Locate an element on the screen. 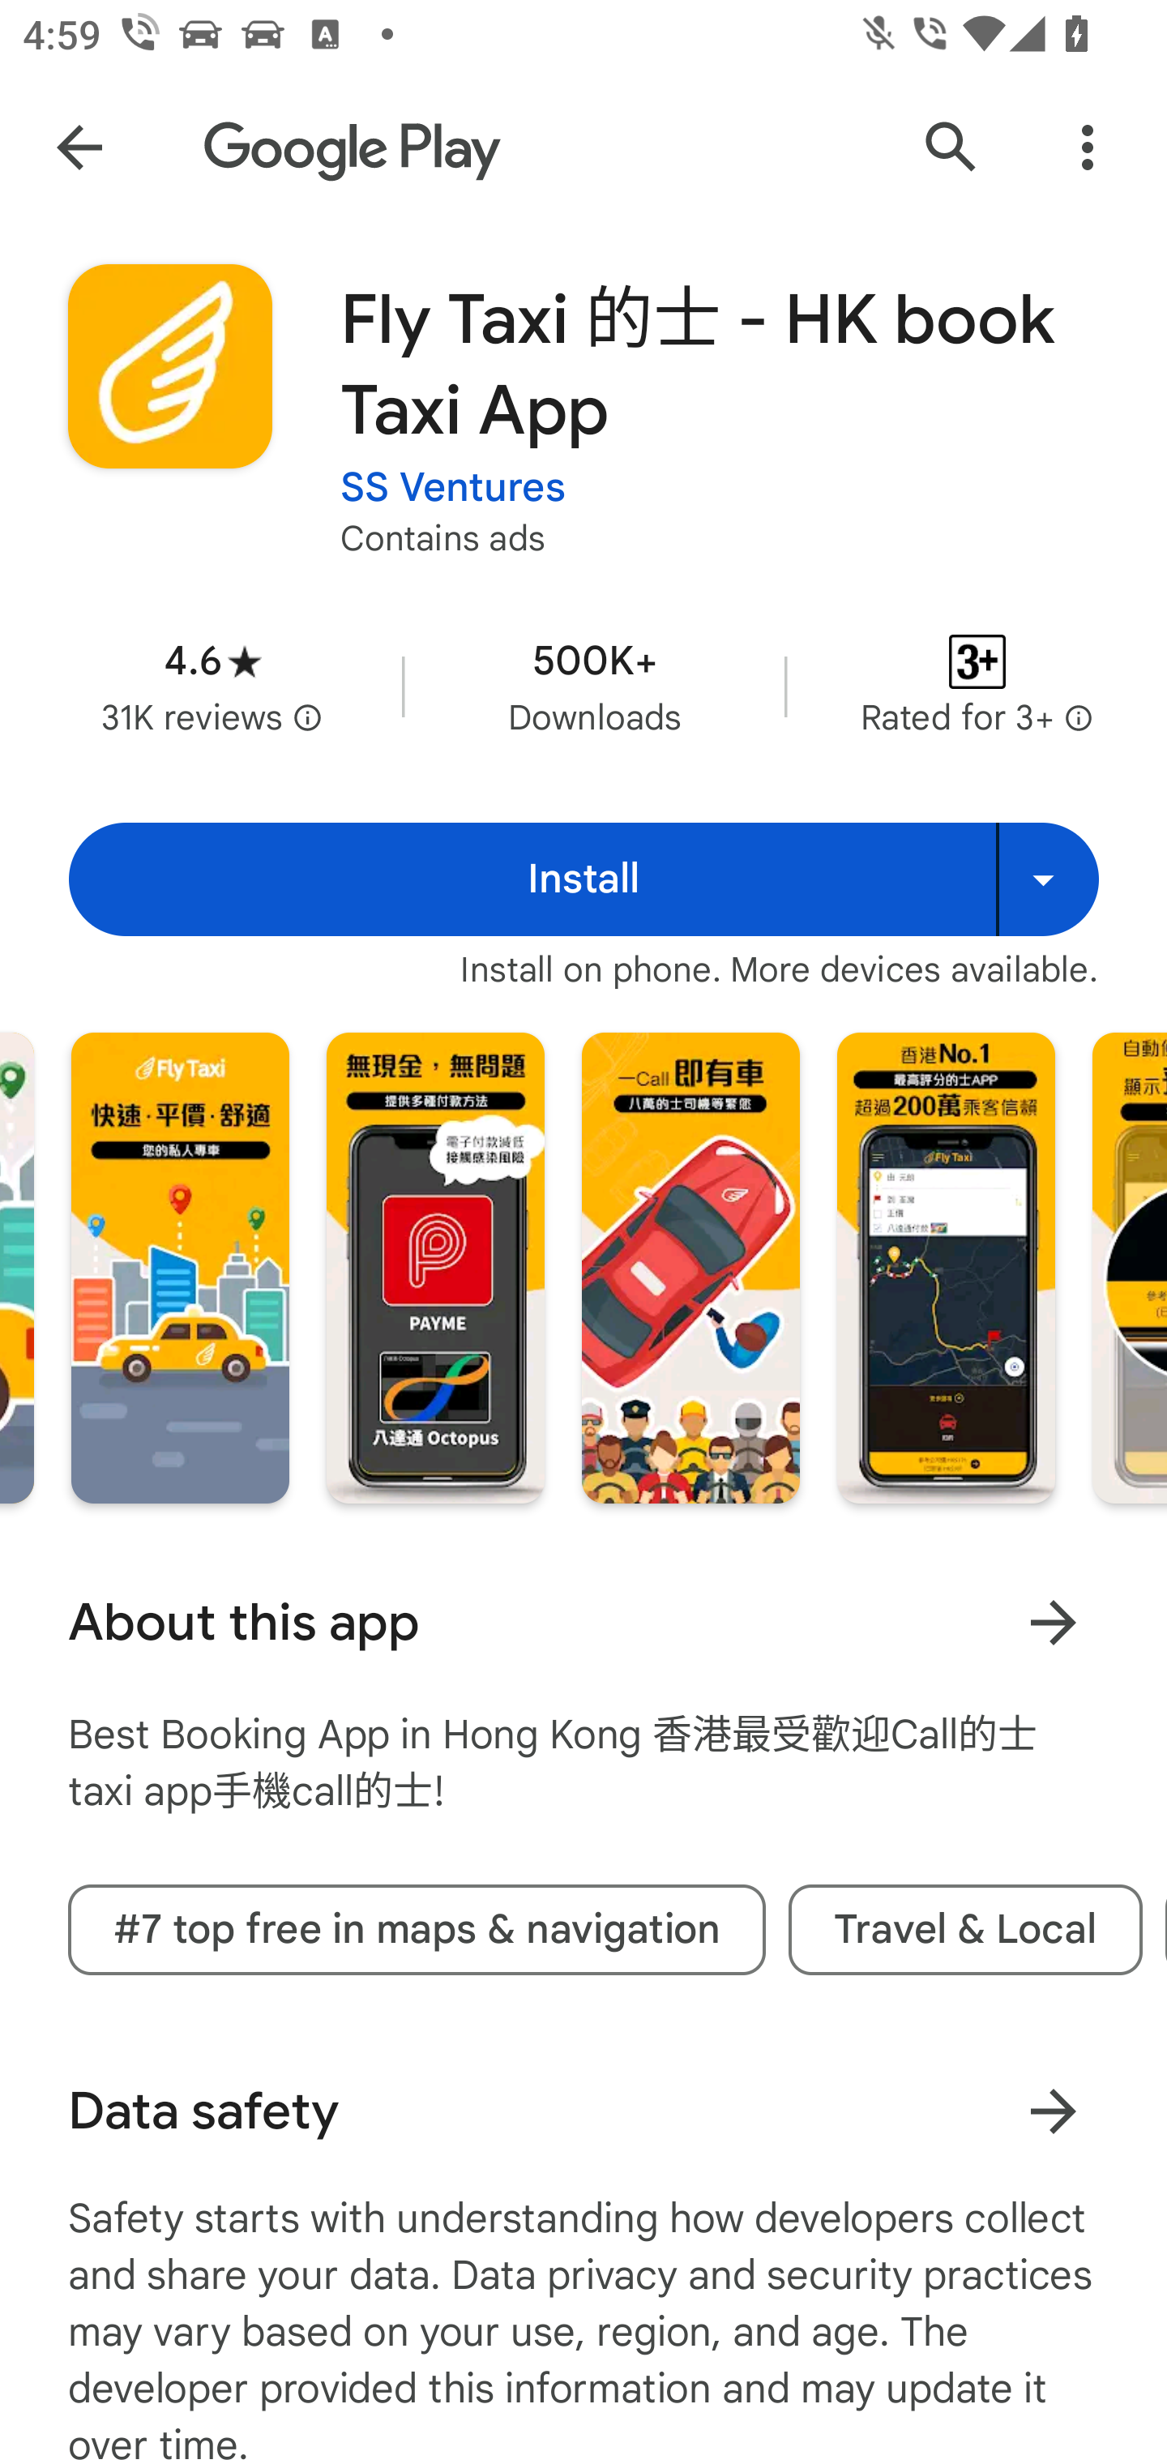 This screenshot has height=2464, width=1167. About this app Learn more About this app is located at coordinates (583, 1623).